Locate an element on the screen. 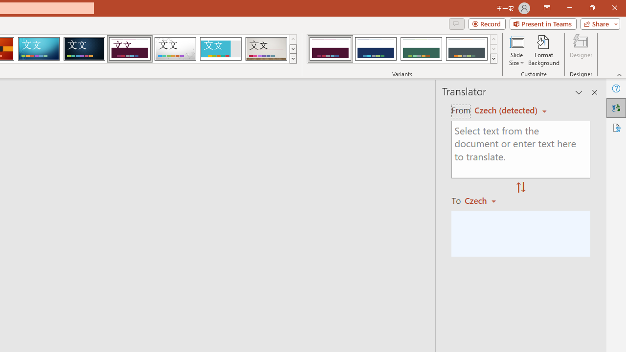  Dividend Variant 3 is located at coordinates (421, 49).